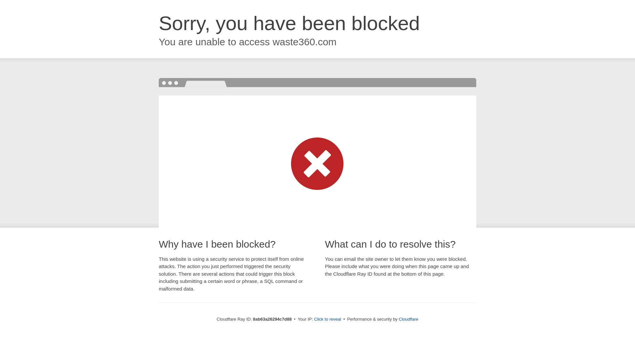  Describe the element at coordinates (408, 319) in the screenshot. I see `Cloudflare` at that location.